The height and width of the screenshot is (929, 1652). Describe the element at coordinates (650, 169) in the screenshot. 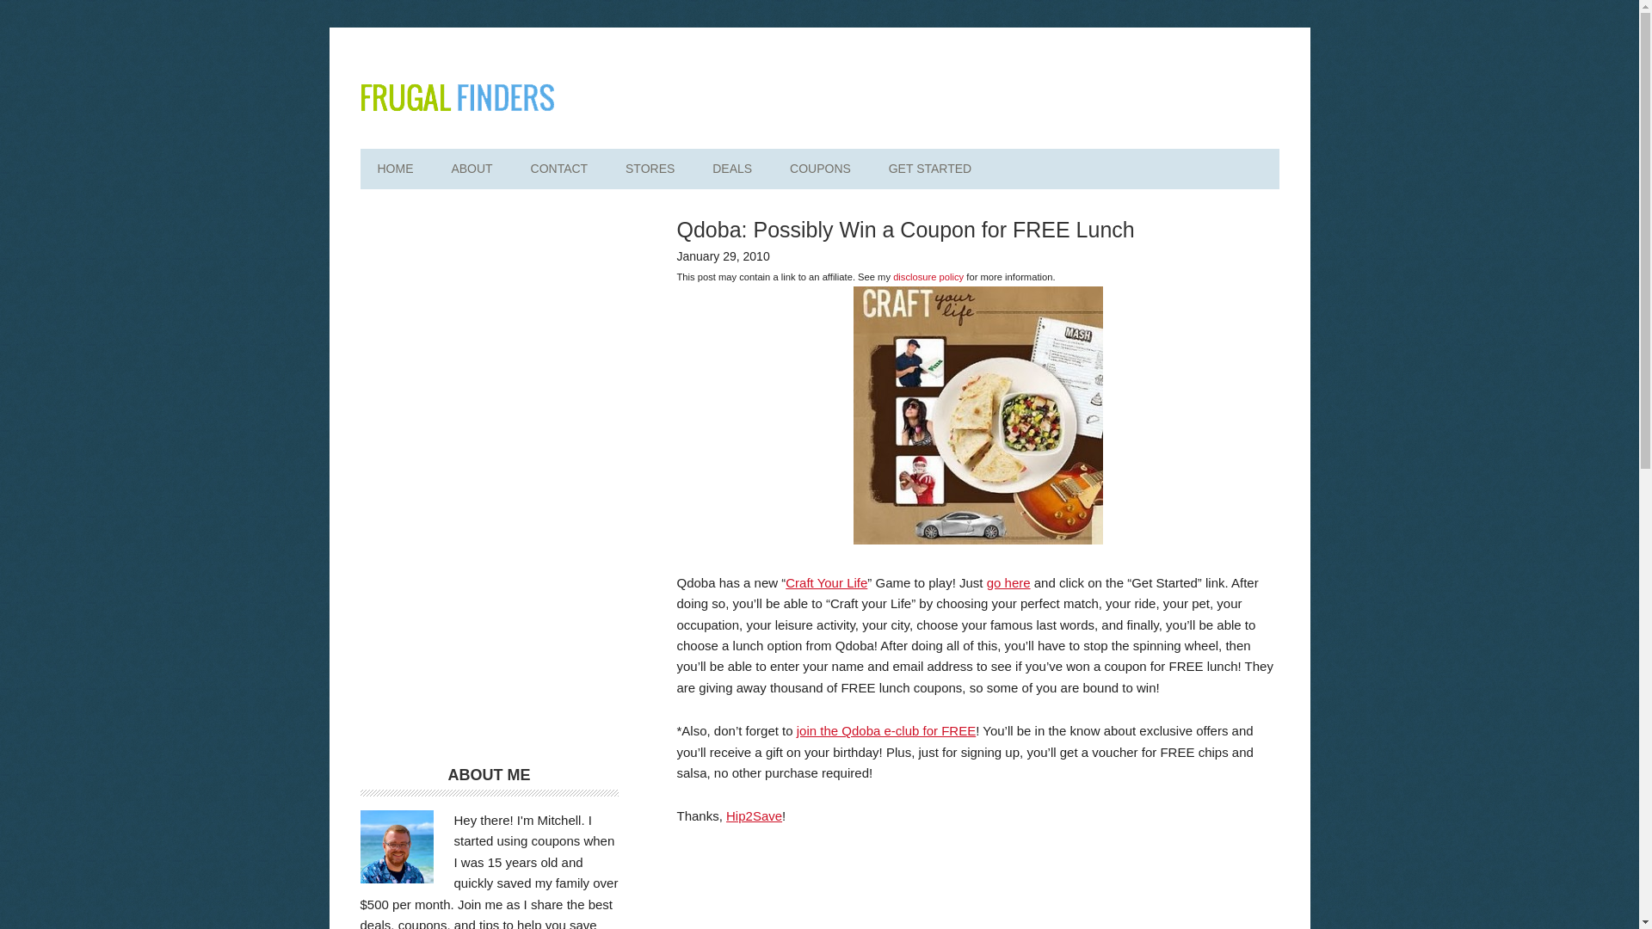

I see `STORES` at that location.